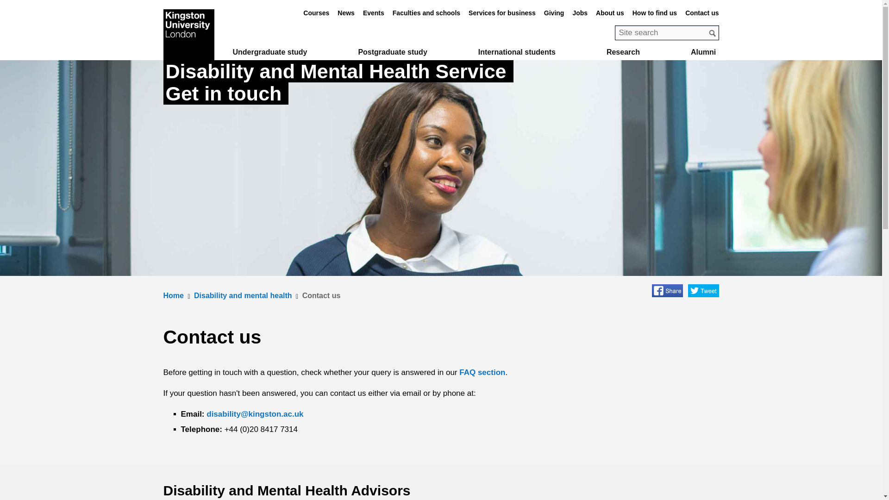 The width and height of the screenshot is (889, 500). I want to click on Giving to Kingston University London, so click(554, 13).